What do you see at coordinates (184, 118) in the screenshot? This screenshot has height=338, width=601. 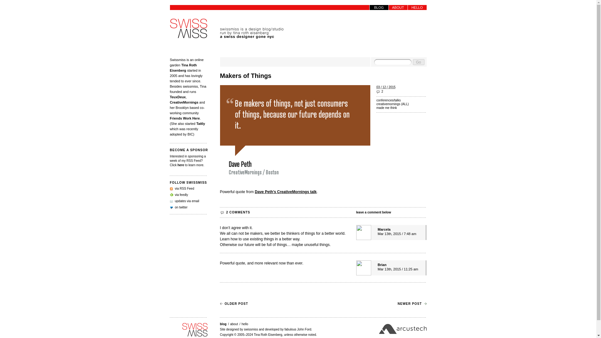 I see `Friends Work Here` at bounding box center [184, 118].